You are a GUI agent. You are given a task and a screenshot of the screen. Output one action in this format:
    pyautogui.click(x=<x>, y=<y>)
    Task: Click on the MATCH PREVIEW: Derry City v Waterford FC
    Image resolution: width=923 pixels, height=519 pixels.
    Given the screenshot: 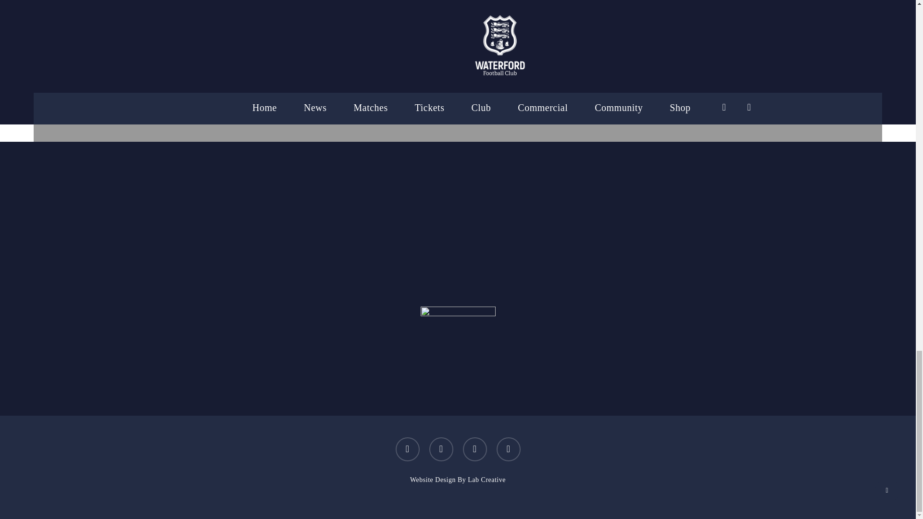 What is the action you would take?
    pyautogui.click(x=458, y=28)
    